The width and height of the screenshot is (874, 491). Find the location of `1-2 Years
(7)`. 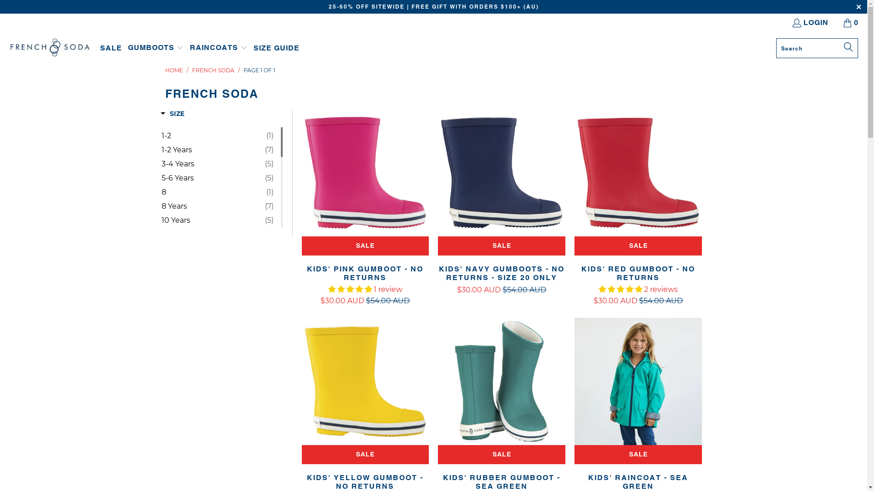

1-2 Years
(7) is located at coordinates (217, 150).